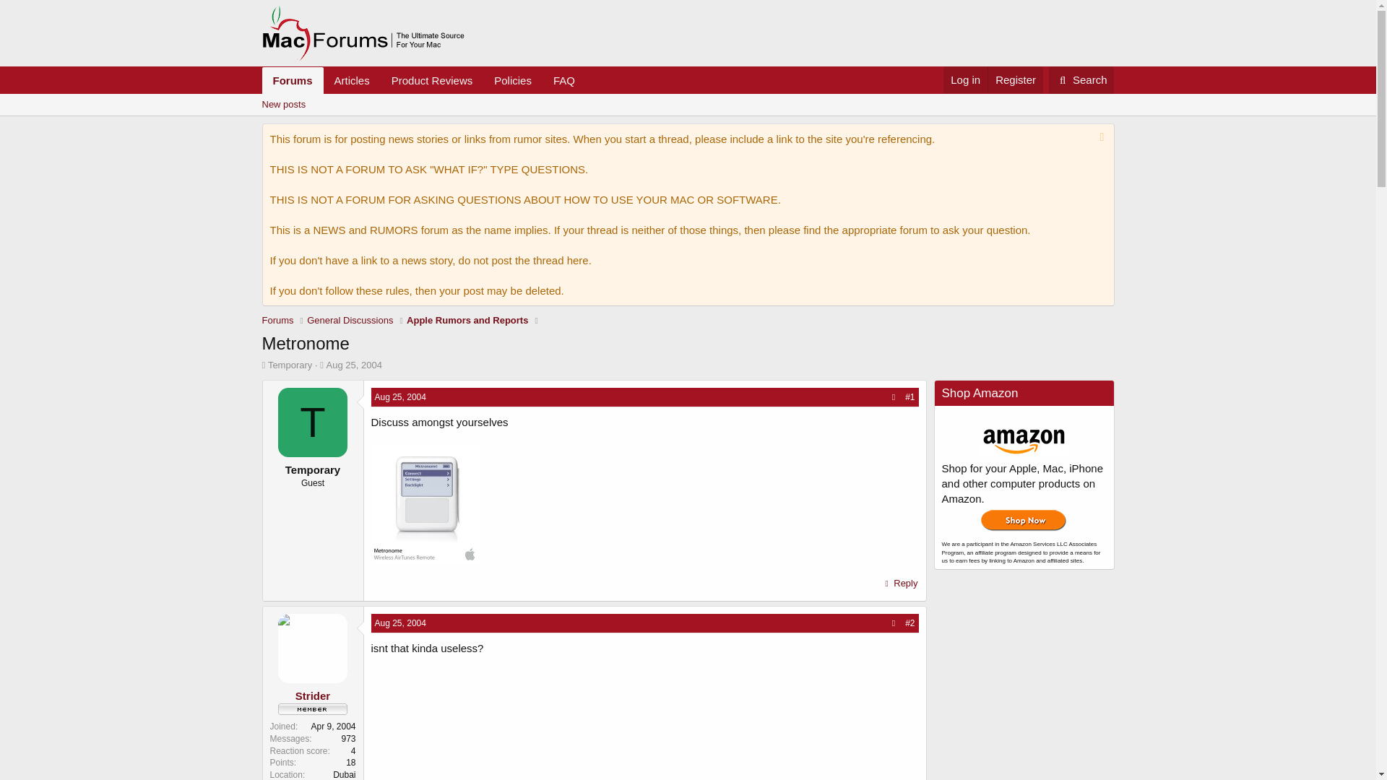  I want to click on Forums, so click(351, 79).